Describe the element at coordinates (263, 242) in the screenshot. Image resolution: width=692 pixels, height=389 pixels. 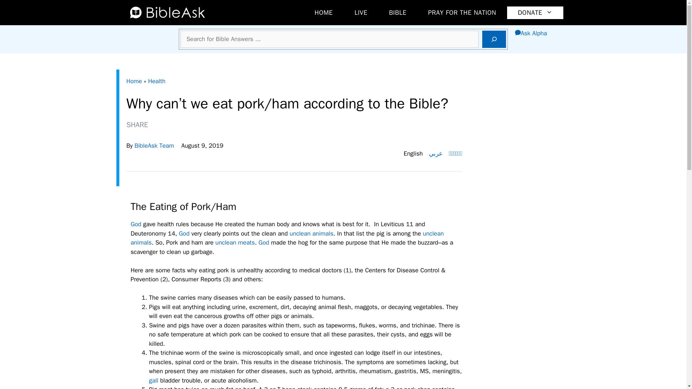
I see `God` at that location.